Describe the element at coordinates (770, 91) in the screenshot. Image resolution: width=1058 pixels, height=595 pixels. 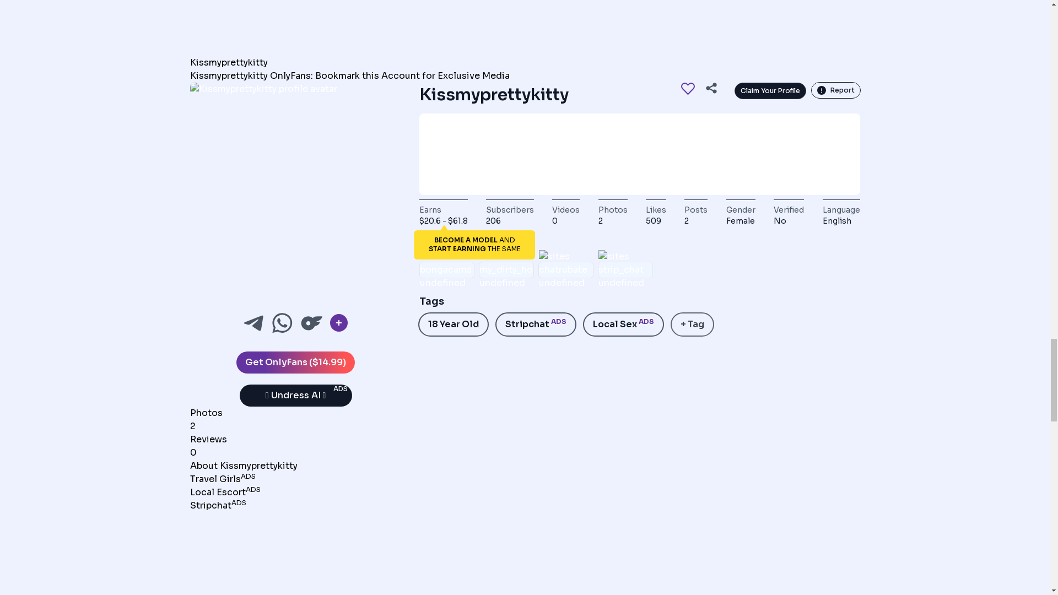
I see `Claim Your Profile` at that location.